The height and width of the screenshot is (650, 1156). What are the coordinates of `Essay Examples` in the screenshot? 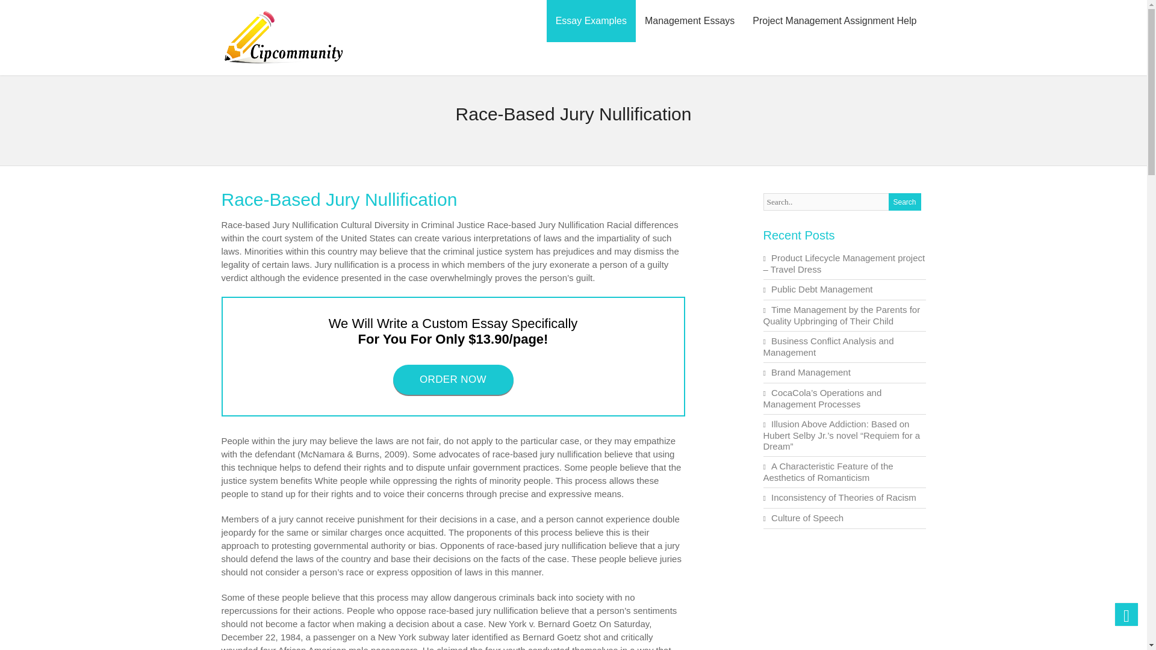 It's located at (591, 21).